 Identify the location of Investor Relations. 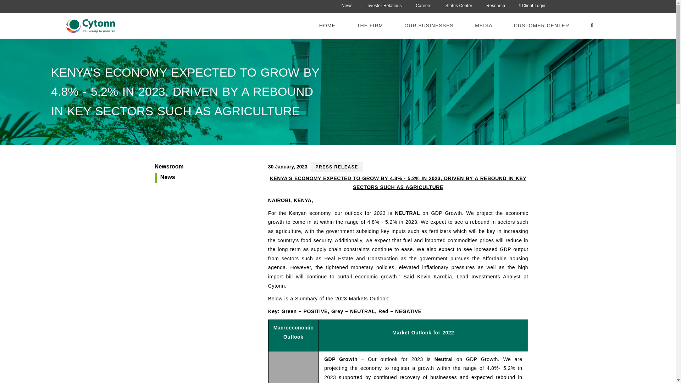
(384, 5).